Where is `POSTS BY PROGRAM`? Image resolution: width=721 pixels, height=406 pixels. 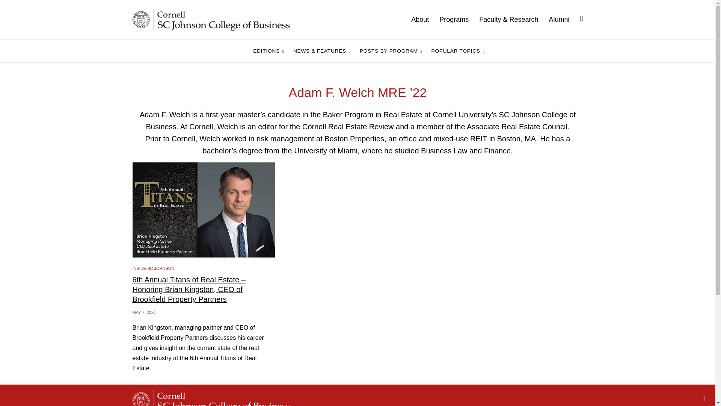 POSTS BY PROGRAM is located at coordinates (391, 51).